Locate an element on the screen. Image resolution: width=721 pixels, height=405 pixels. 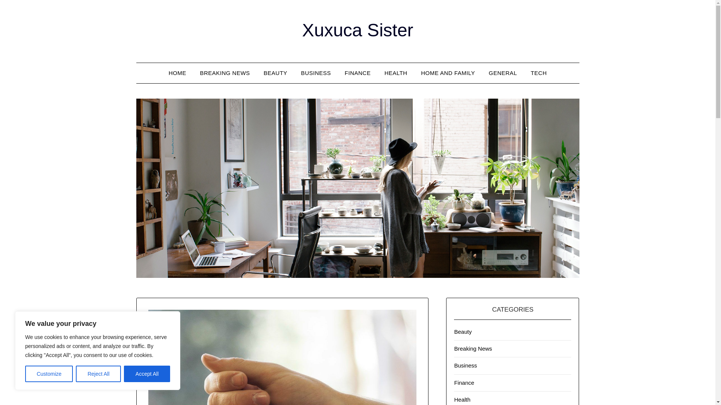
HEALTH is located at coordinates (396, 73).